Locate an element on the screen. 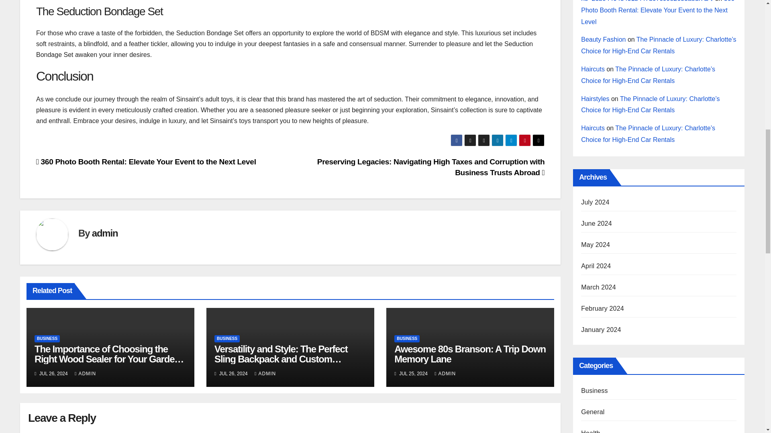 The image size is (771, 433). ADMIN is located at coordinates (445, 373).